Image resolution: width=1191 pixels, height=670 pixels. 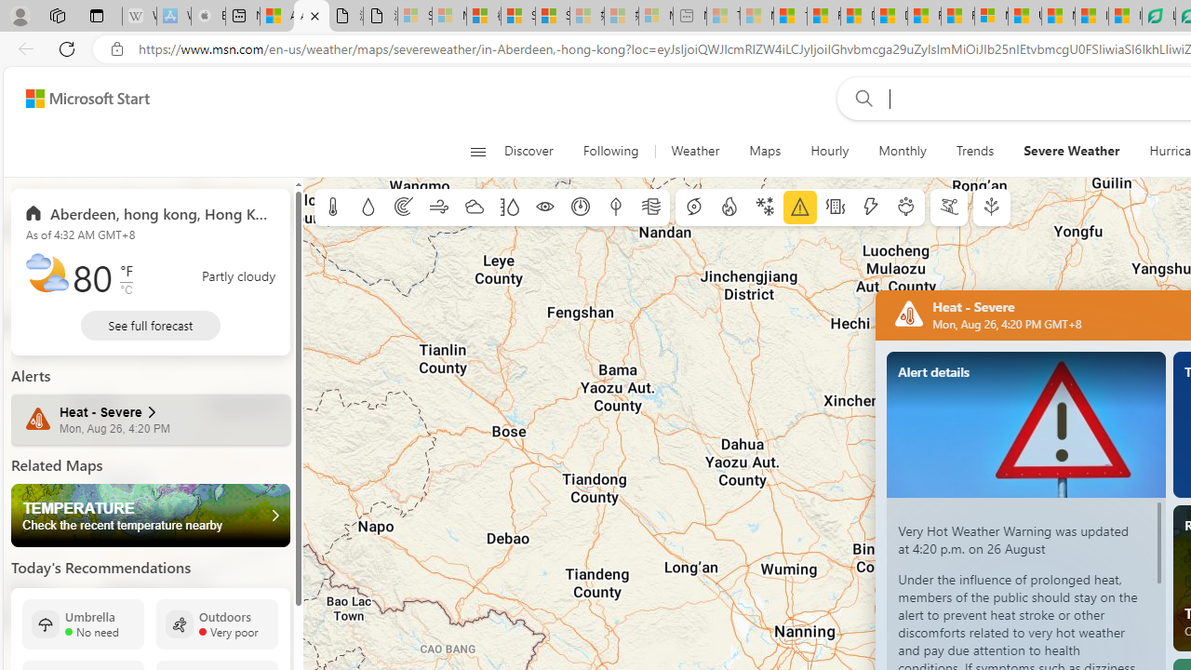 What do you see at coordinates (151, 326) in the screenshot?
I see `See full forecast` at bounding box center [151, 326].